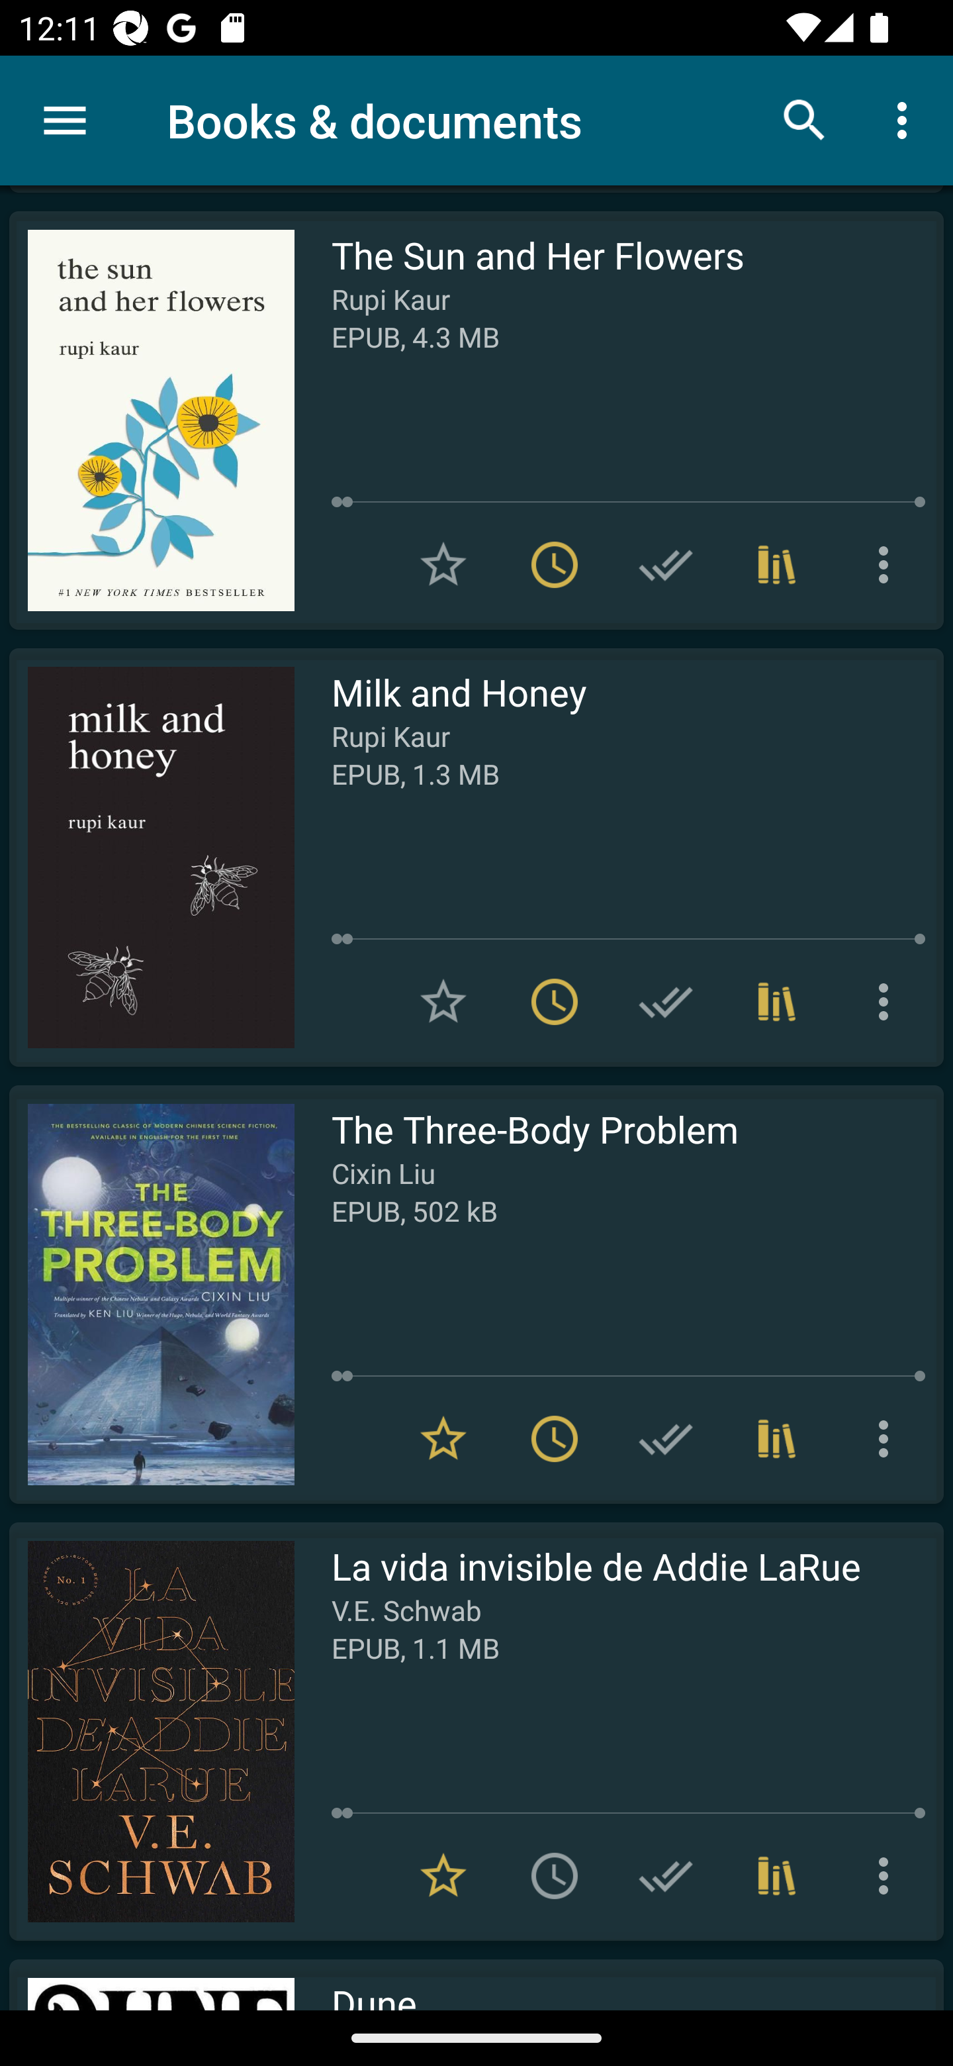  What do you see at coordinates (777, 564) in the screenshot?
I see `Collections (1)` at bounding box center [777, 564].